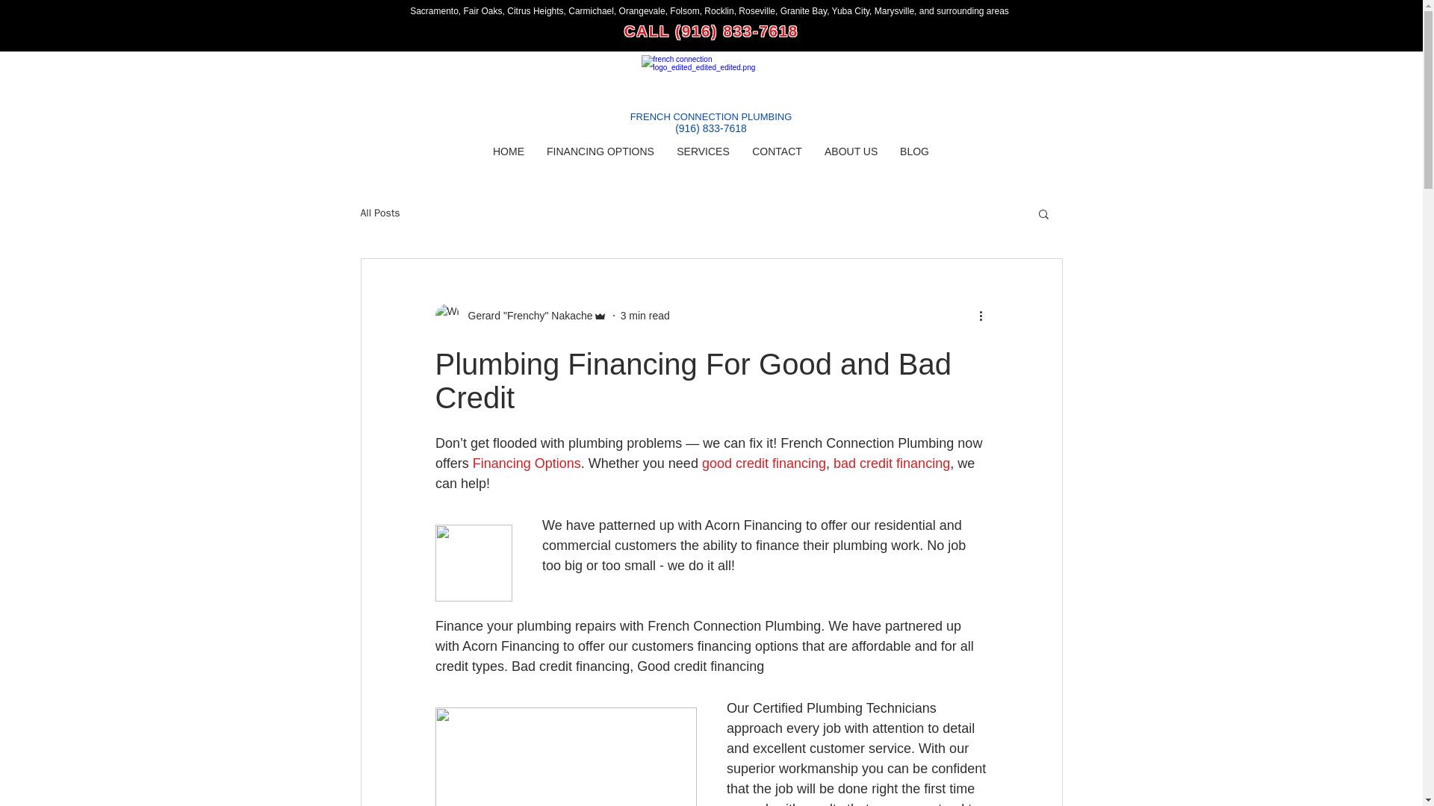  I want to click on HOME, so click(508, 151).